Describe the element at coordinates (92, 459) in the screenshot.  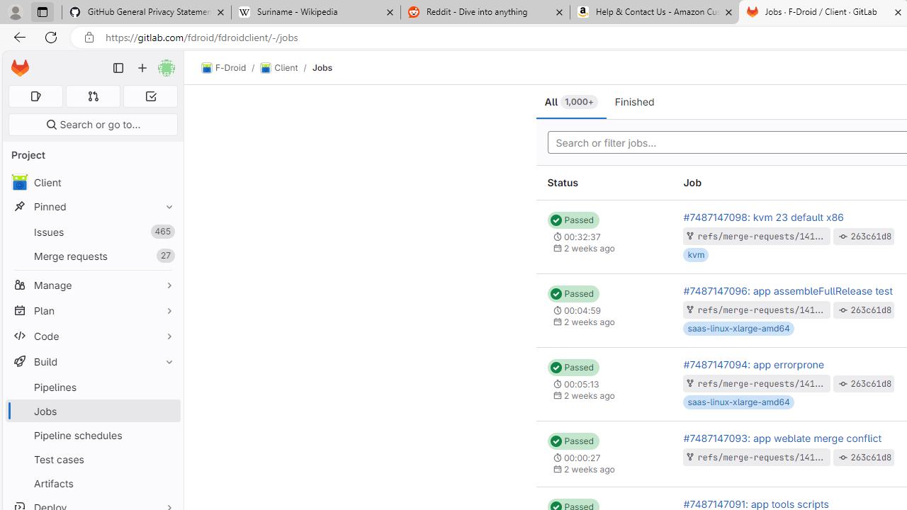
I see `Test cases` at that location.